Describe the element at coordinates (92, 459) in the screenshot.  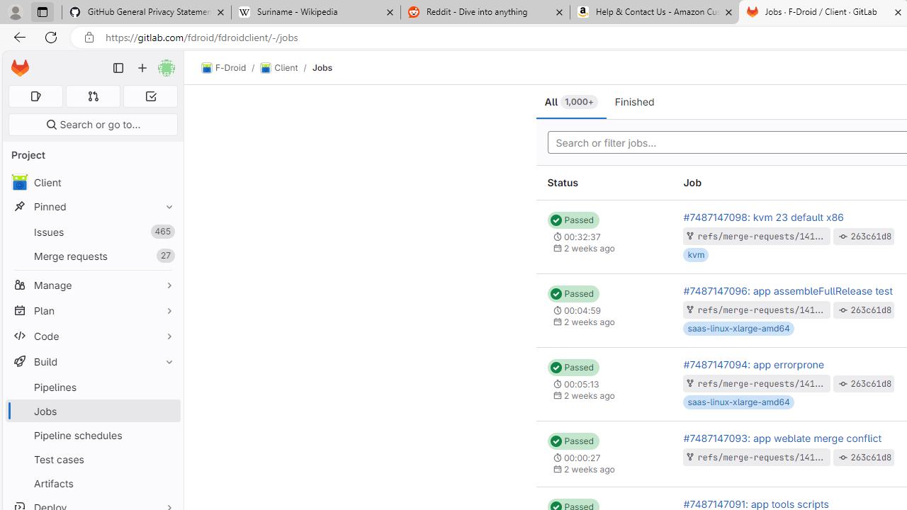
I see `Test cases` at that location.